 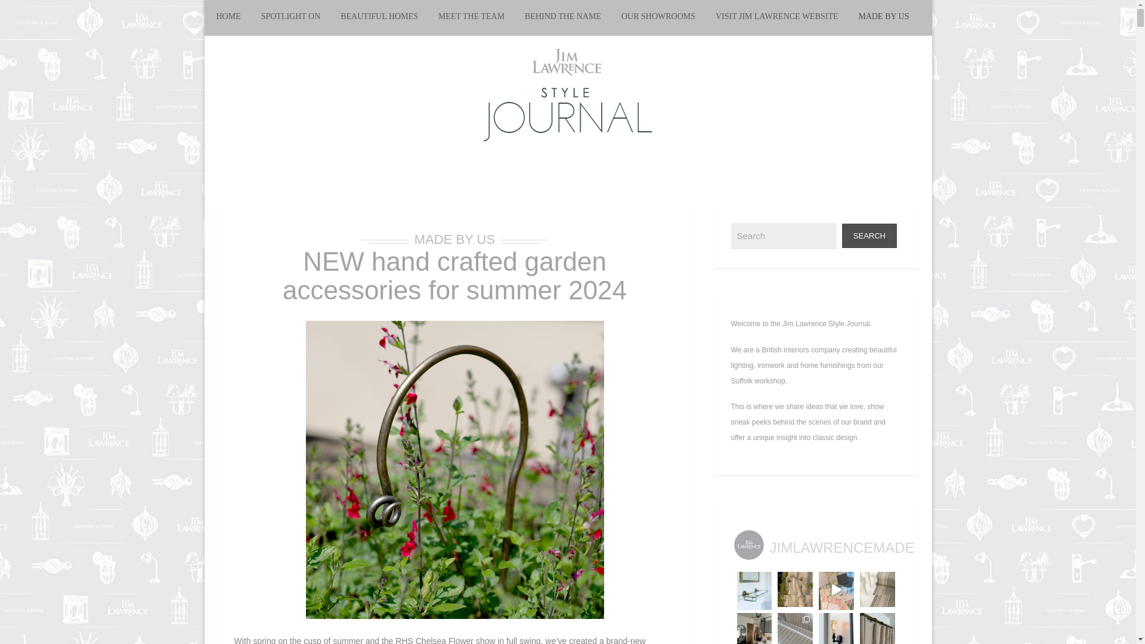 What do you see at coordinates (454, 275) in the screenshot?
I see `NEW hand crafted garden accessories for summer 2024` at bounding box center [454, 275].